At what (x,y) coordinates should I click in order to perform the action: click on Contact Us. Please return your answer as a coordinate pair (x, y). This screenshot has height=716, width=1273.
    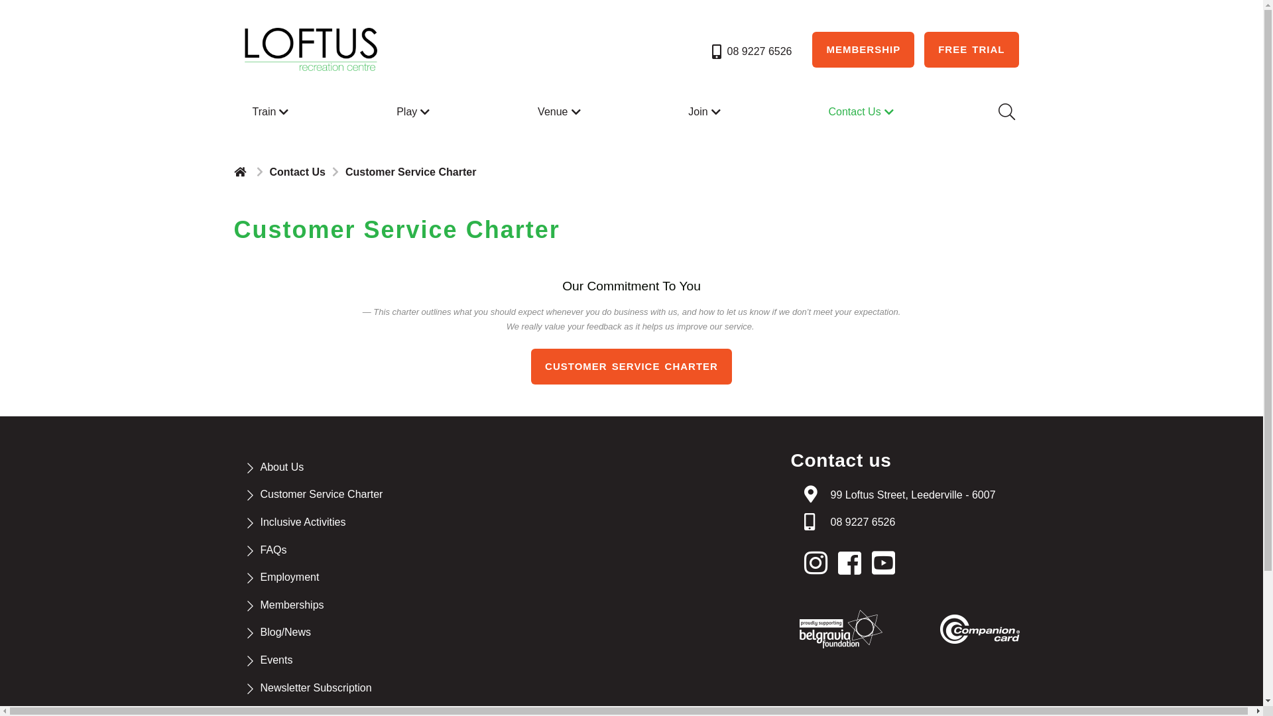
    Looking at the image, I should click on (862, 112).